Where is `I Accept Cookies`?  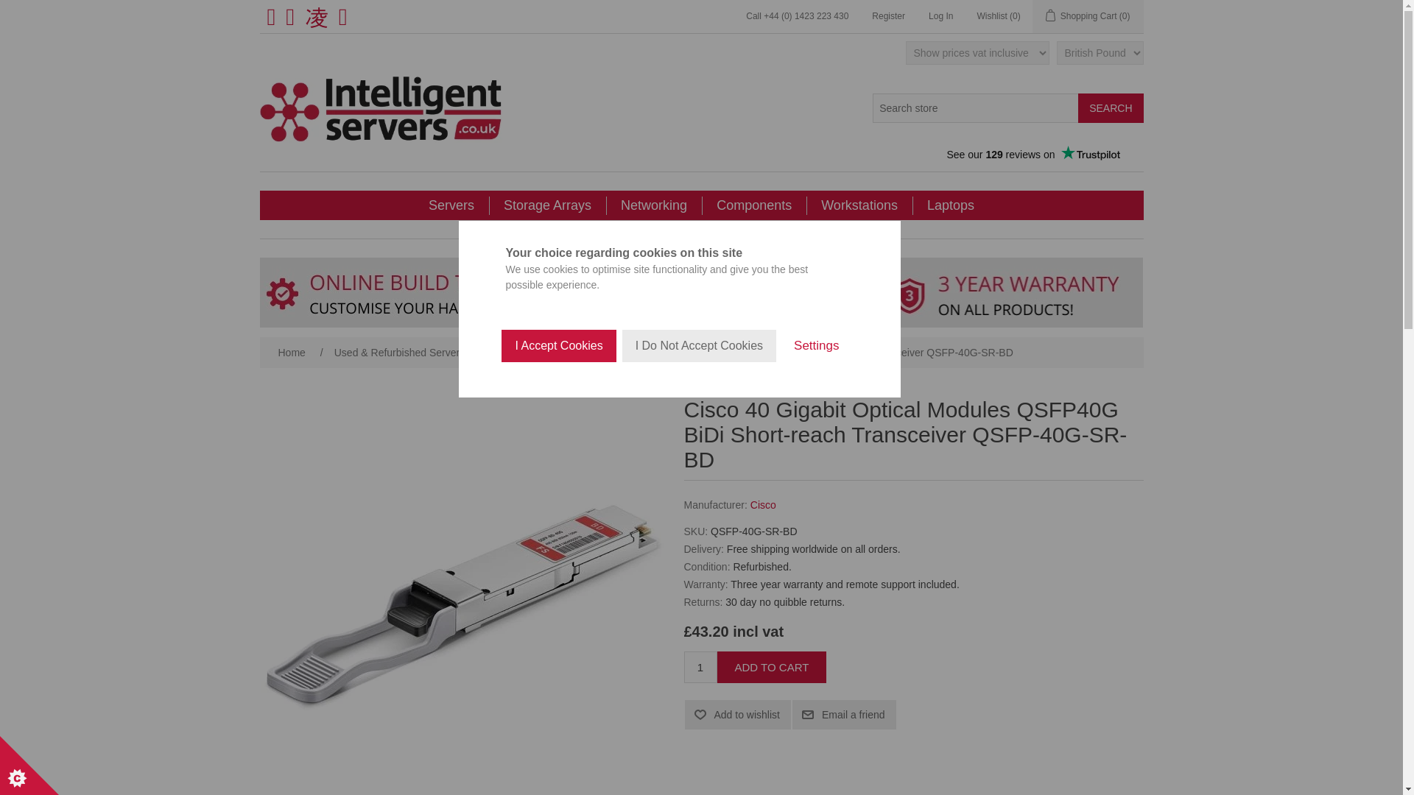 I Accept Cookies is located at coordinates (558, 564).